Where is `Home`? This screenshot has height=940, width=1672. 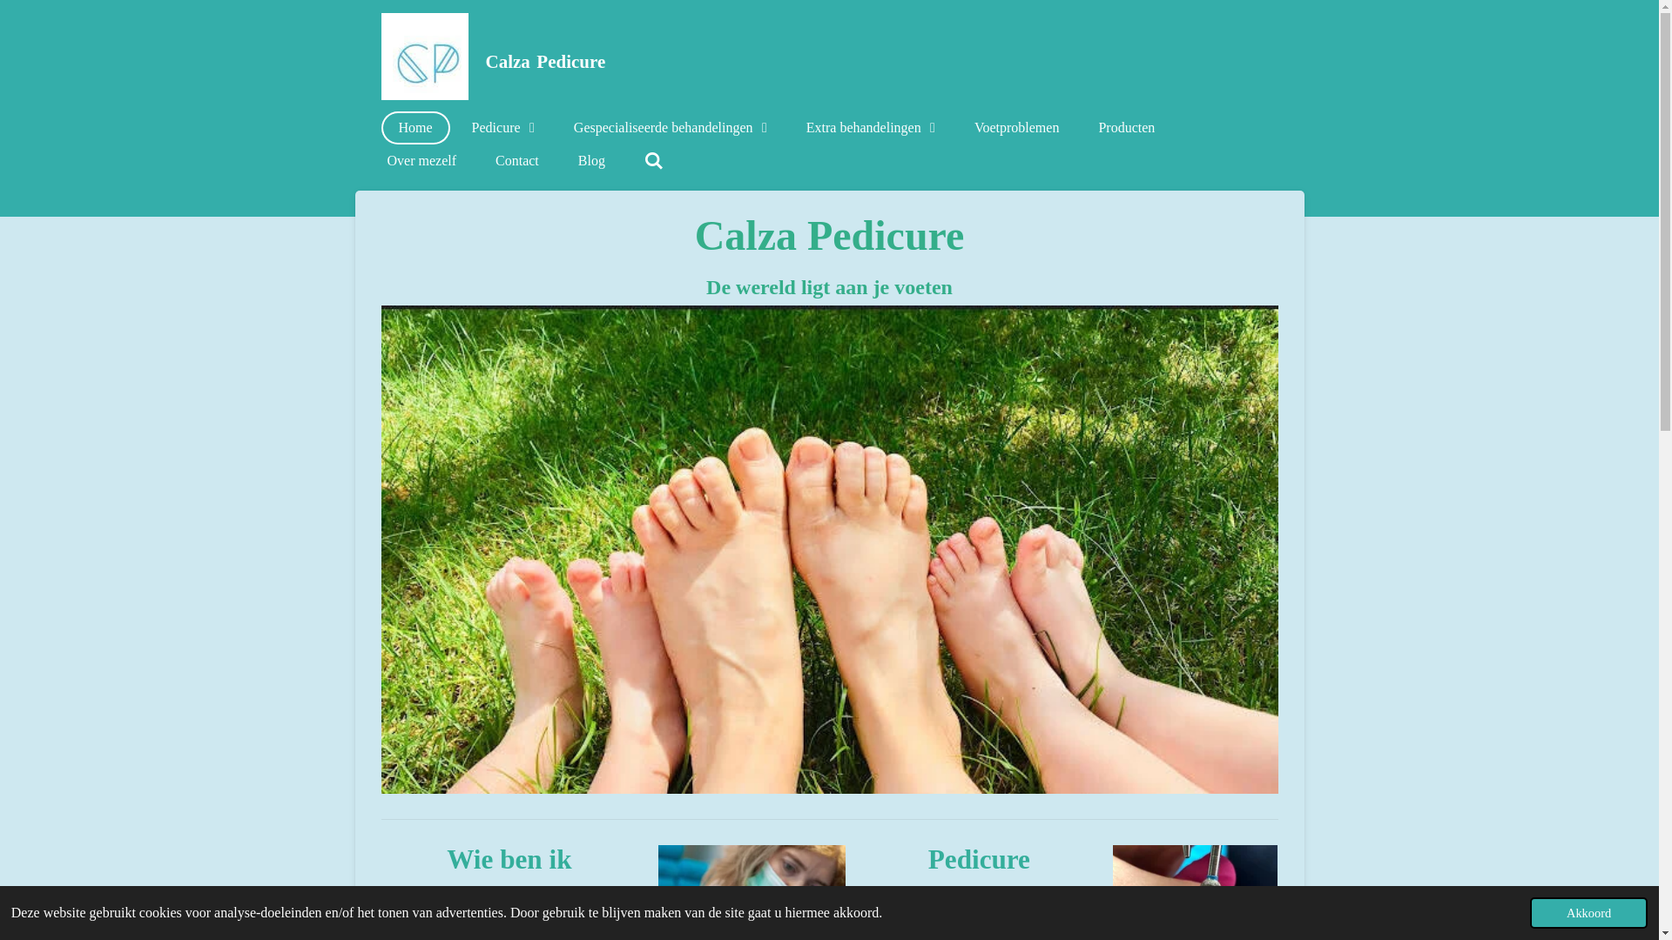
Home is located at coordinates (416, 128).